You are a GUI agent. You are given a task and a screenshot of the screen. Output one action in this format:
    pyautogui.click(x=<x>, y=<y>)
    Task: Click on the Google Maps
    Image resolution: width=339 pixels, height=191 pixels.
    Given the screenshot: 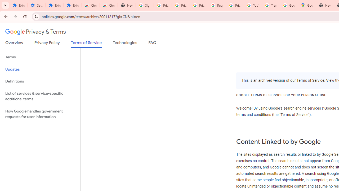 What is the action you would take?
    pyautogui.click(x=307, y=5)
    